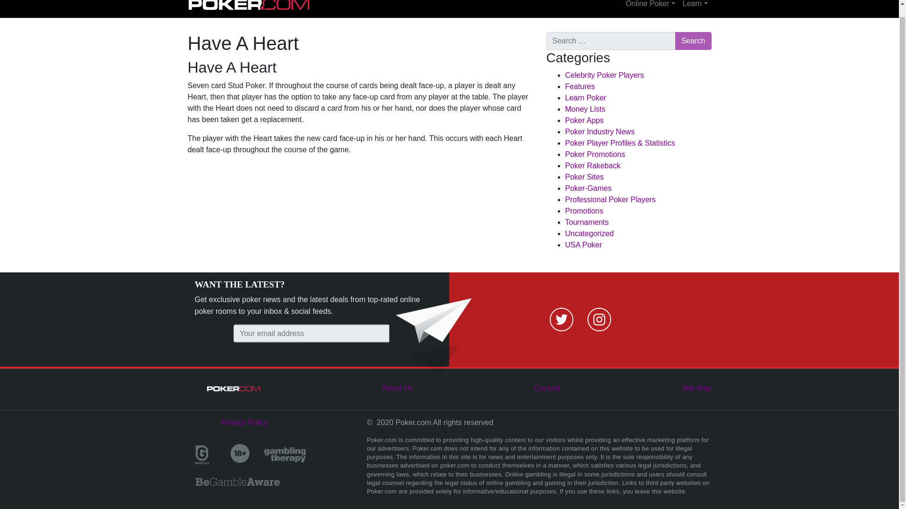 The height and width of the screenshot is (509, 906). What do you see at coordinates (650, 7) in the screenshot?
I see `Online Poker` at bounding box center [650, 7].